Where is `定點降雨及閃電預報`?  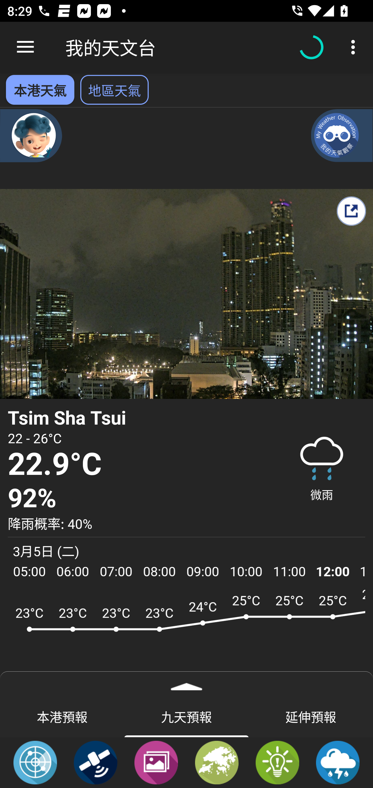
定點降雨及閃電預報 is located at coordinates (338, 762).